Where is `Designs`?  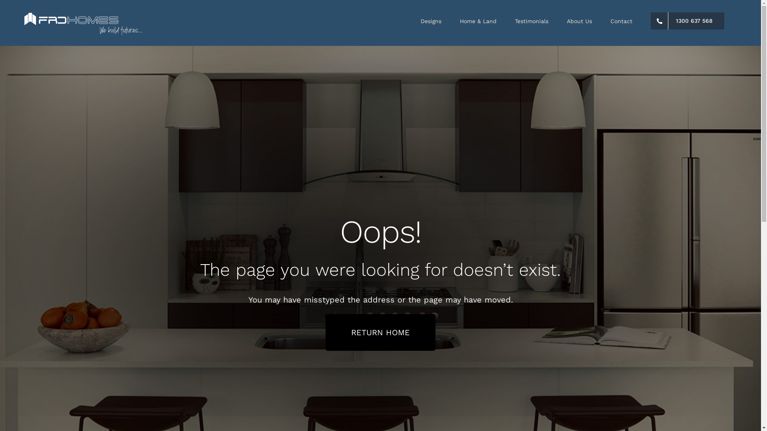
Designs is located at coordinates (431, 21).